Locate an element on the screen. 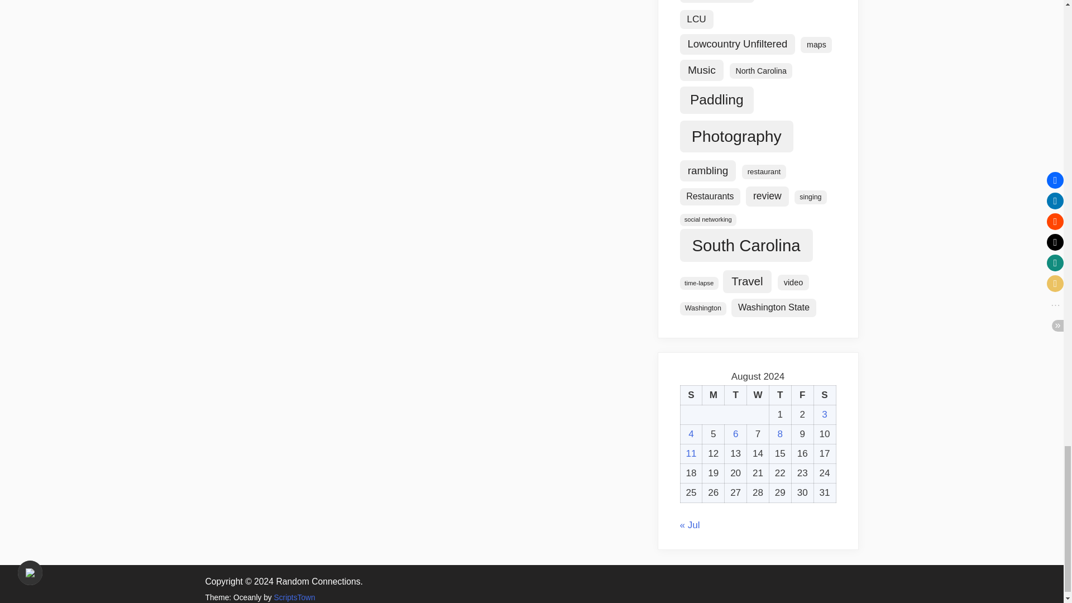 The height and width of the screenshot is (603, 1072). Sunday is located at coordinates (691, 395).